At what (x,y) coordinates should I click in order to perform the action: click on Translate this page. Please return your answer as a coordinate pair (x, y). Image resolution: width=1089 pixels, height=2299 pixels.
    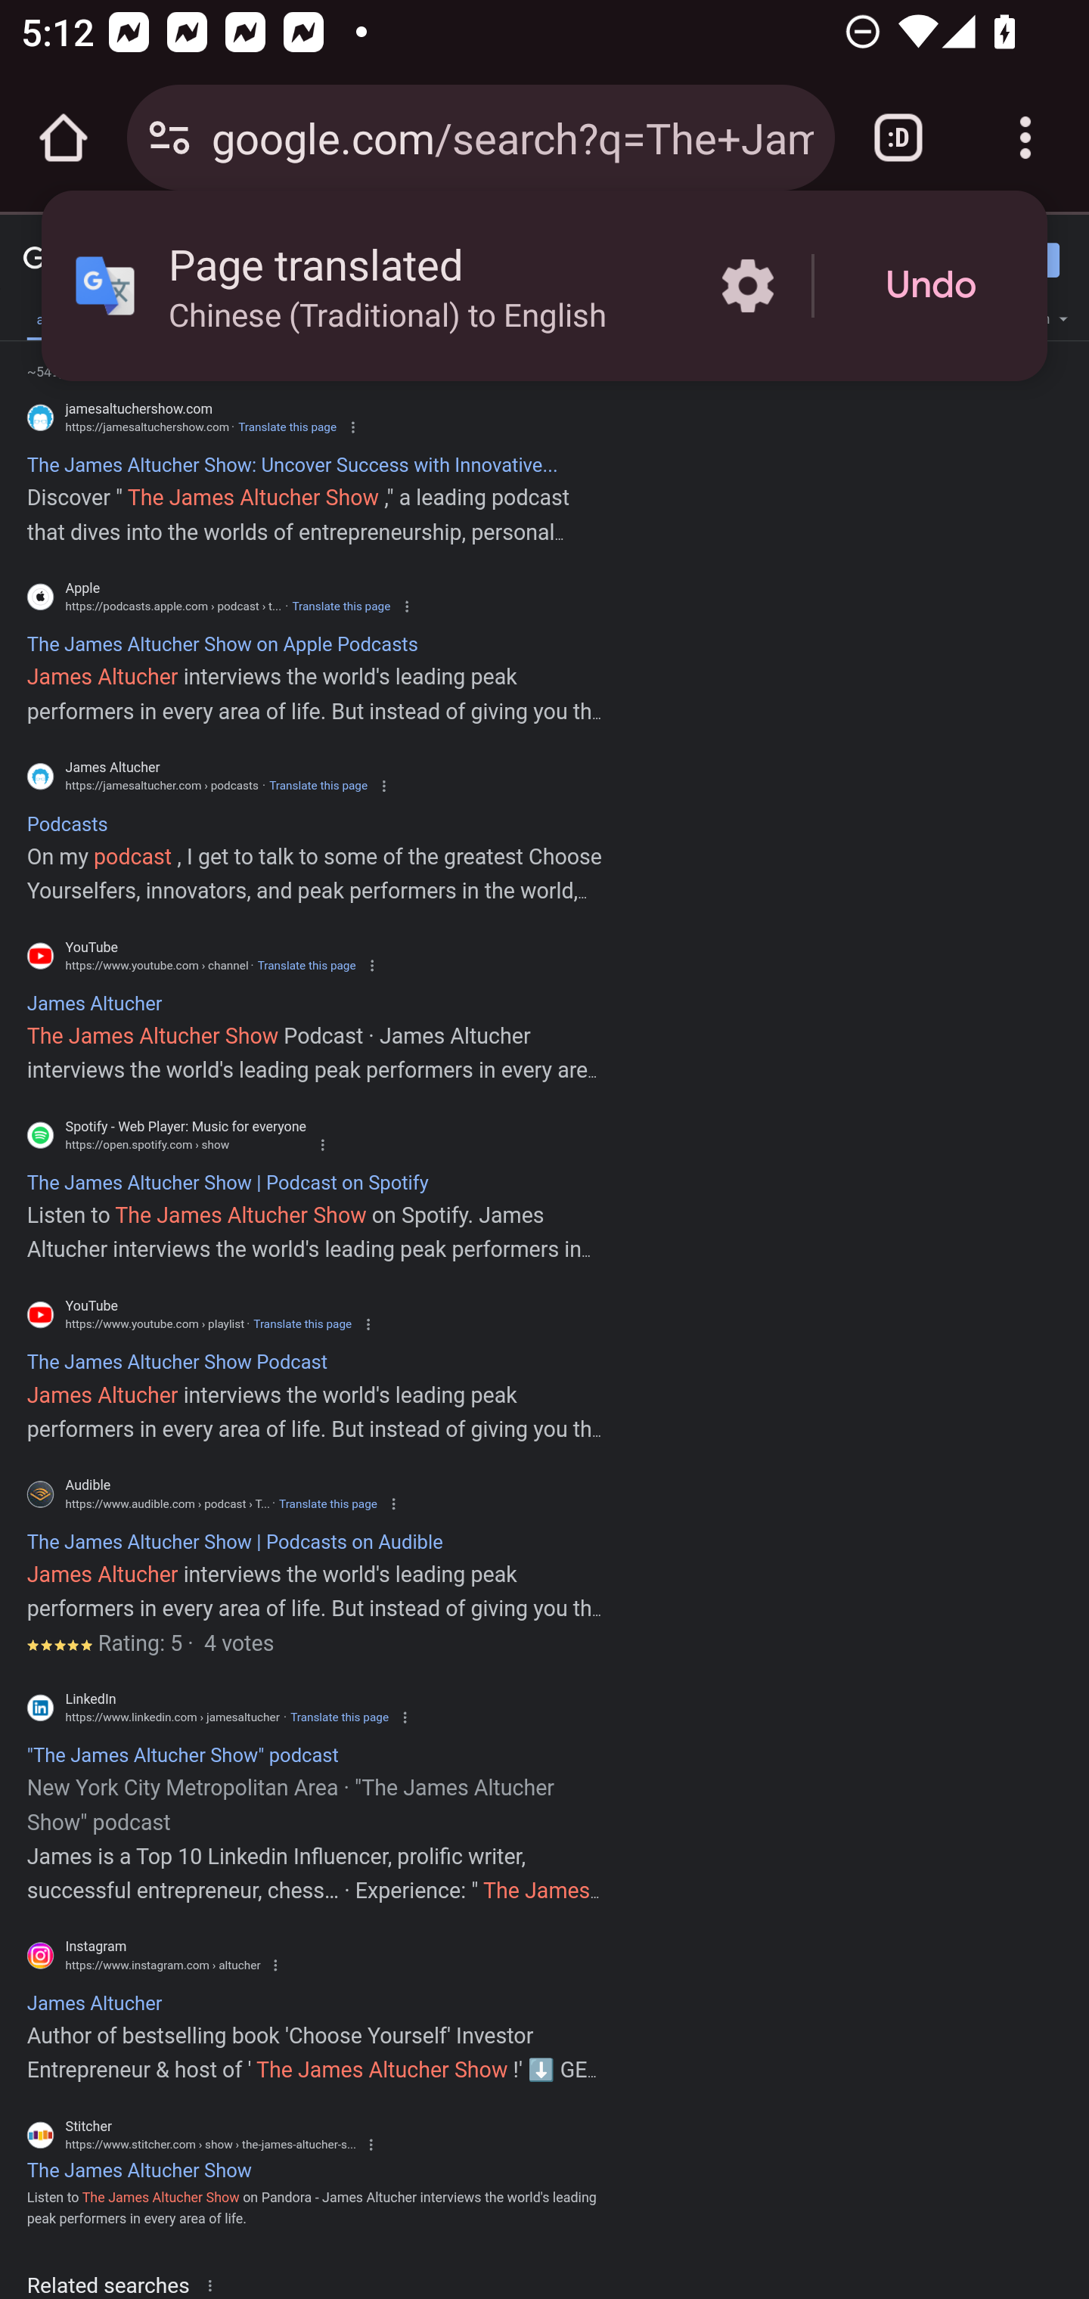
    Looking at the image, I should click on (318, 786).